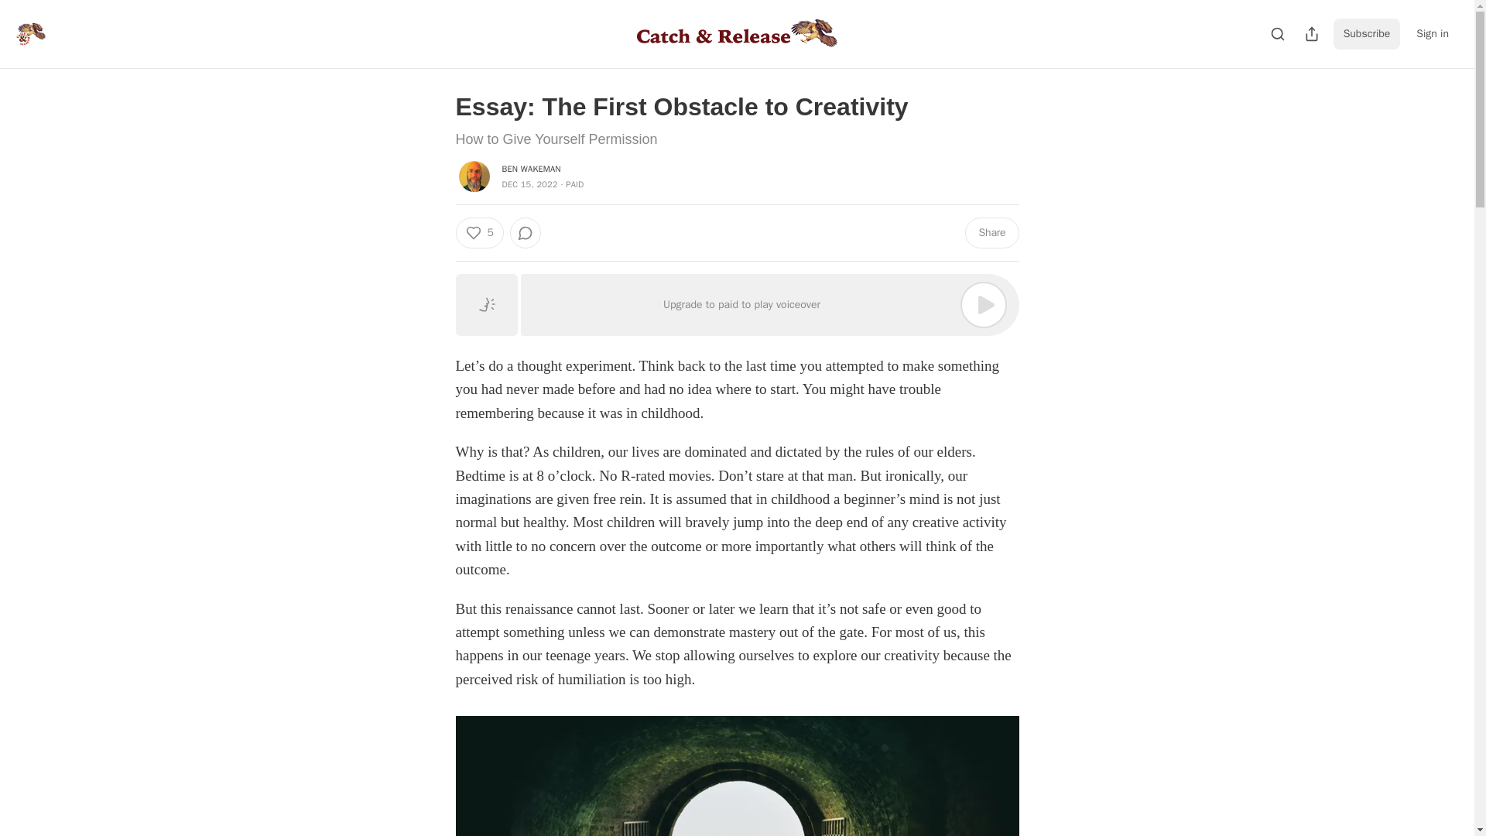  Describe the element at coordinates (531, 168) in the screenshot. I see `BEN WAKEMAN` at that location.